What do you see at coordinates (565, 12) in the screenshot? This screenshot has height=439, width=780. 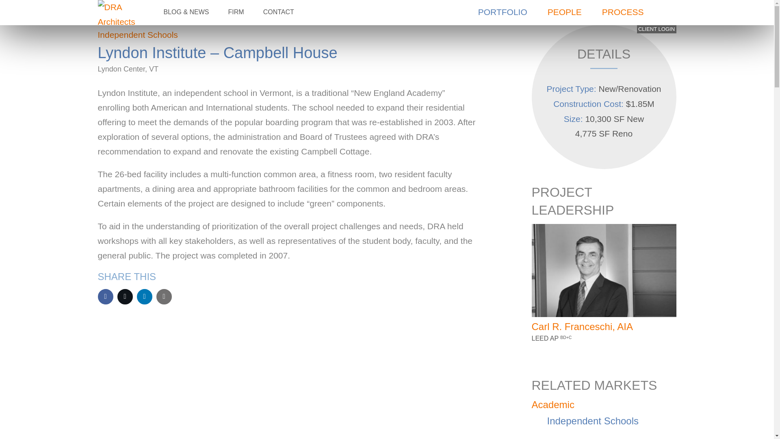 I see `PEOPLE` at bounding box center [565, 12].